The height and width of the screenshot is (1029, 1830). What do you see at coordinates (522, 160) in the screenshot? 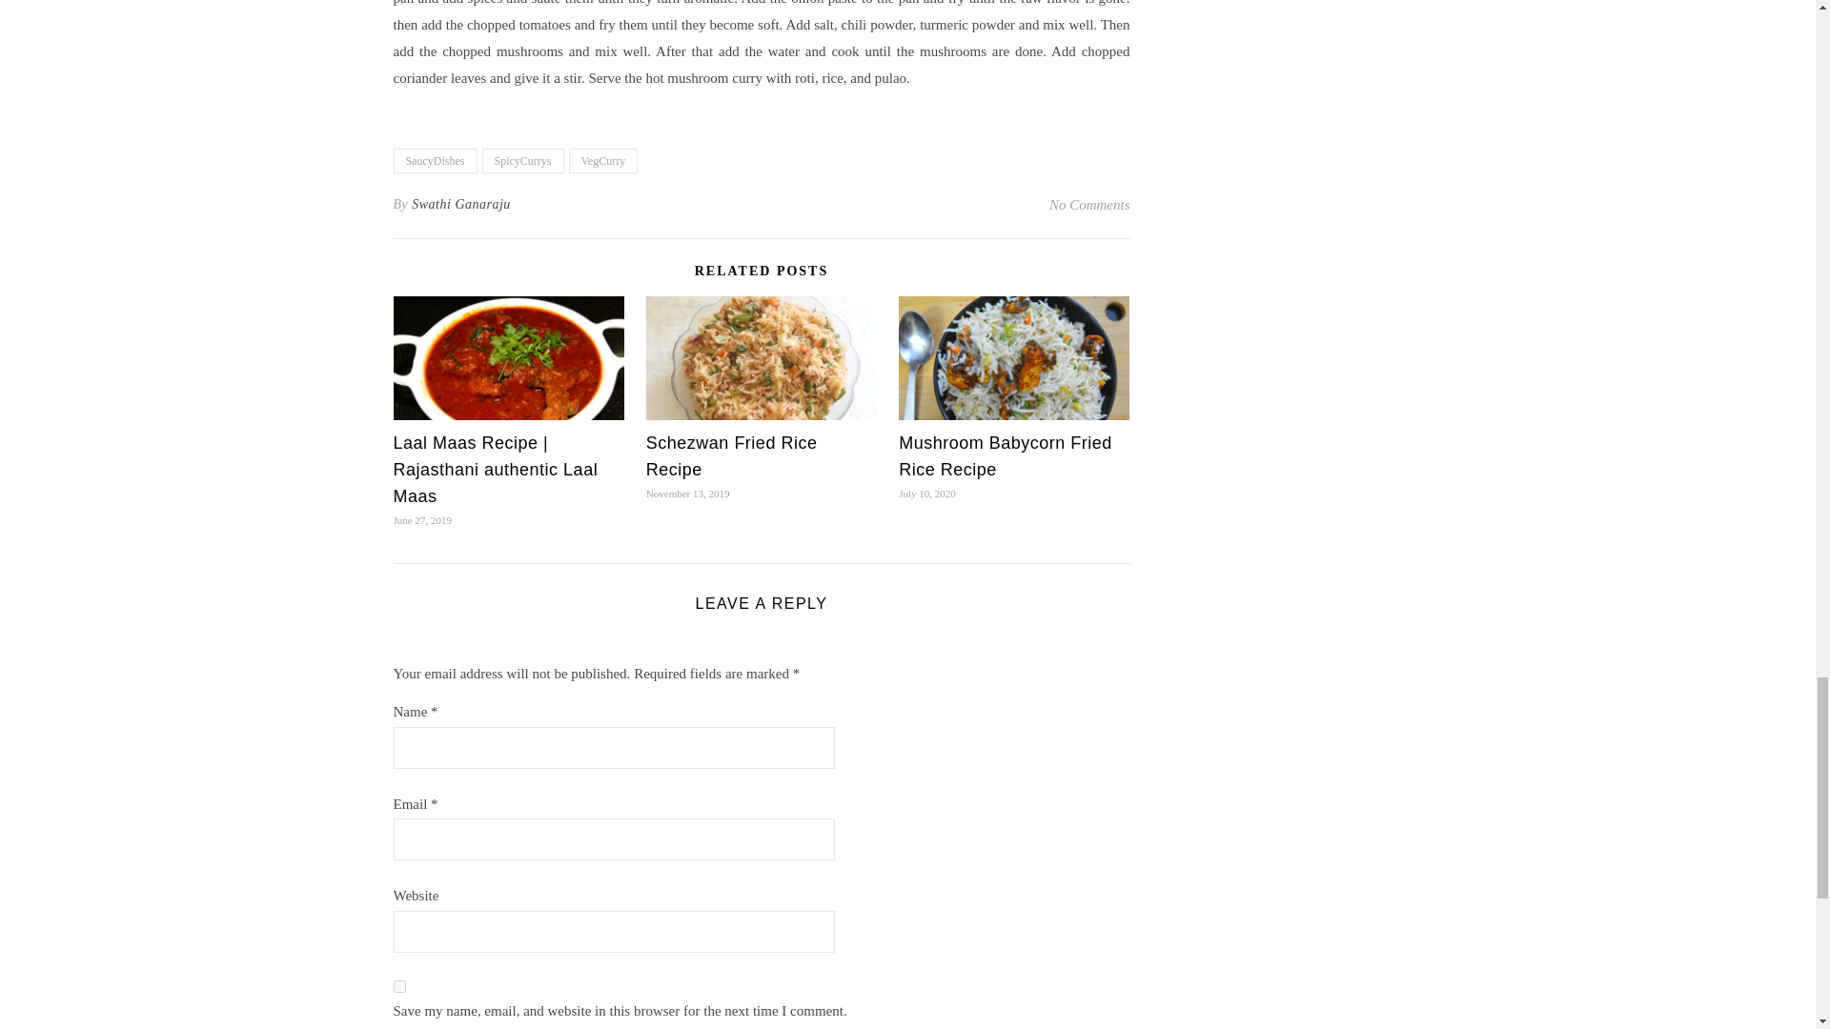
I see `SpicyCurrys` at bounding box center [522, 160].